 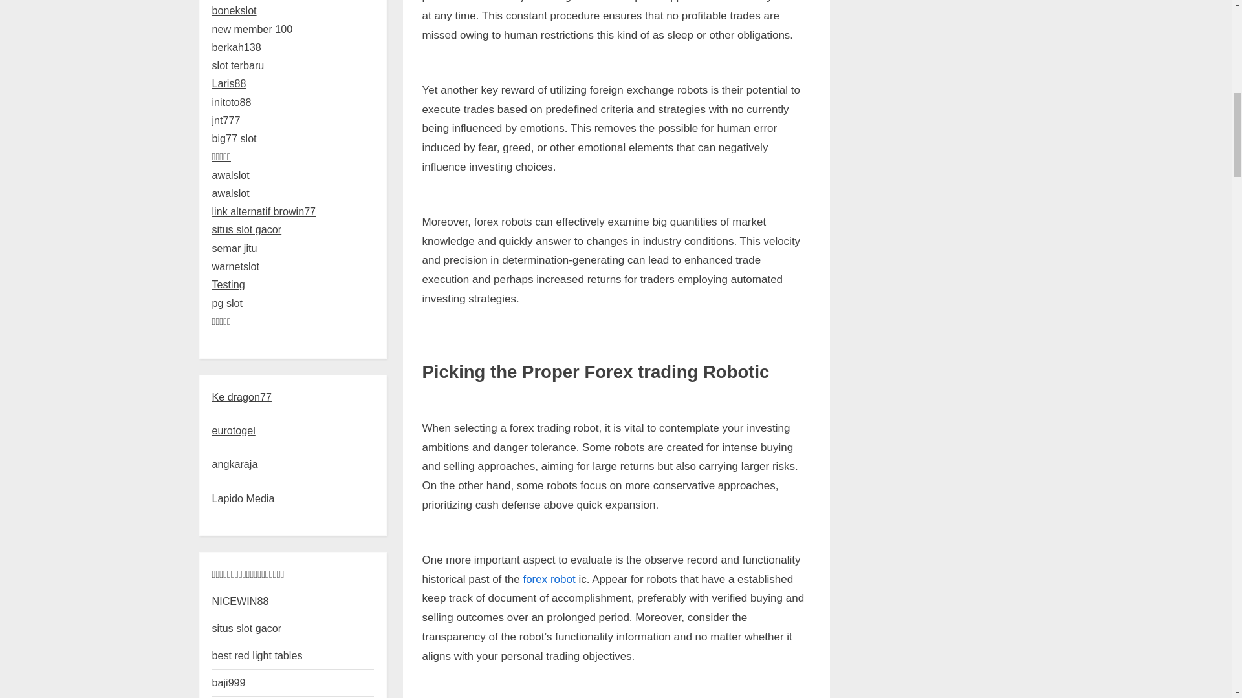 I want to click on pg slot, so click(x=228, y=303).